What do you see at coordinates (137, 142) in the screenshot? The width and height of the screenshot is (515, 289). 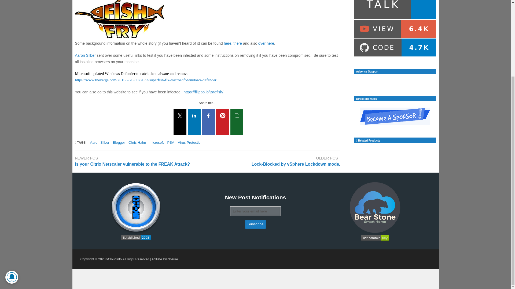 I see `Chris Hahn` at bounding box center [137, 142].